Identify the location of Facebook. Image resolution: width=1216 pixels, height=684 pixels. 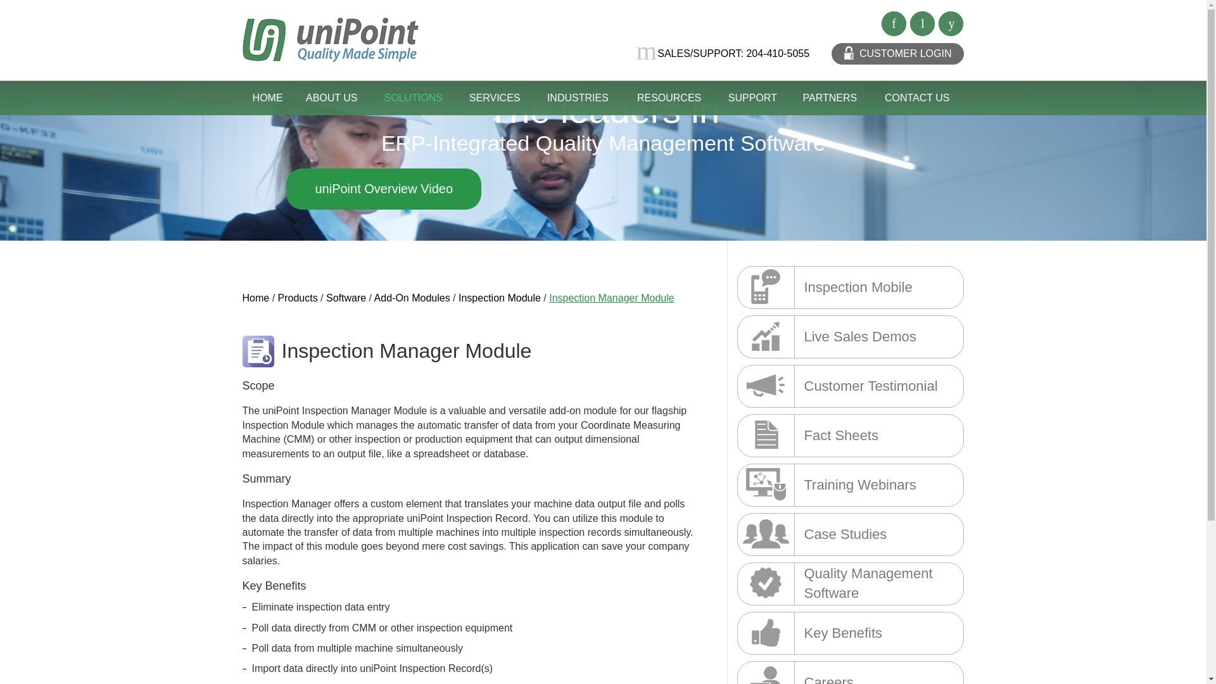
(893, 24).